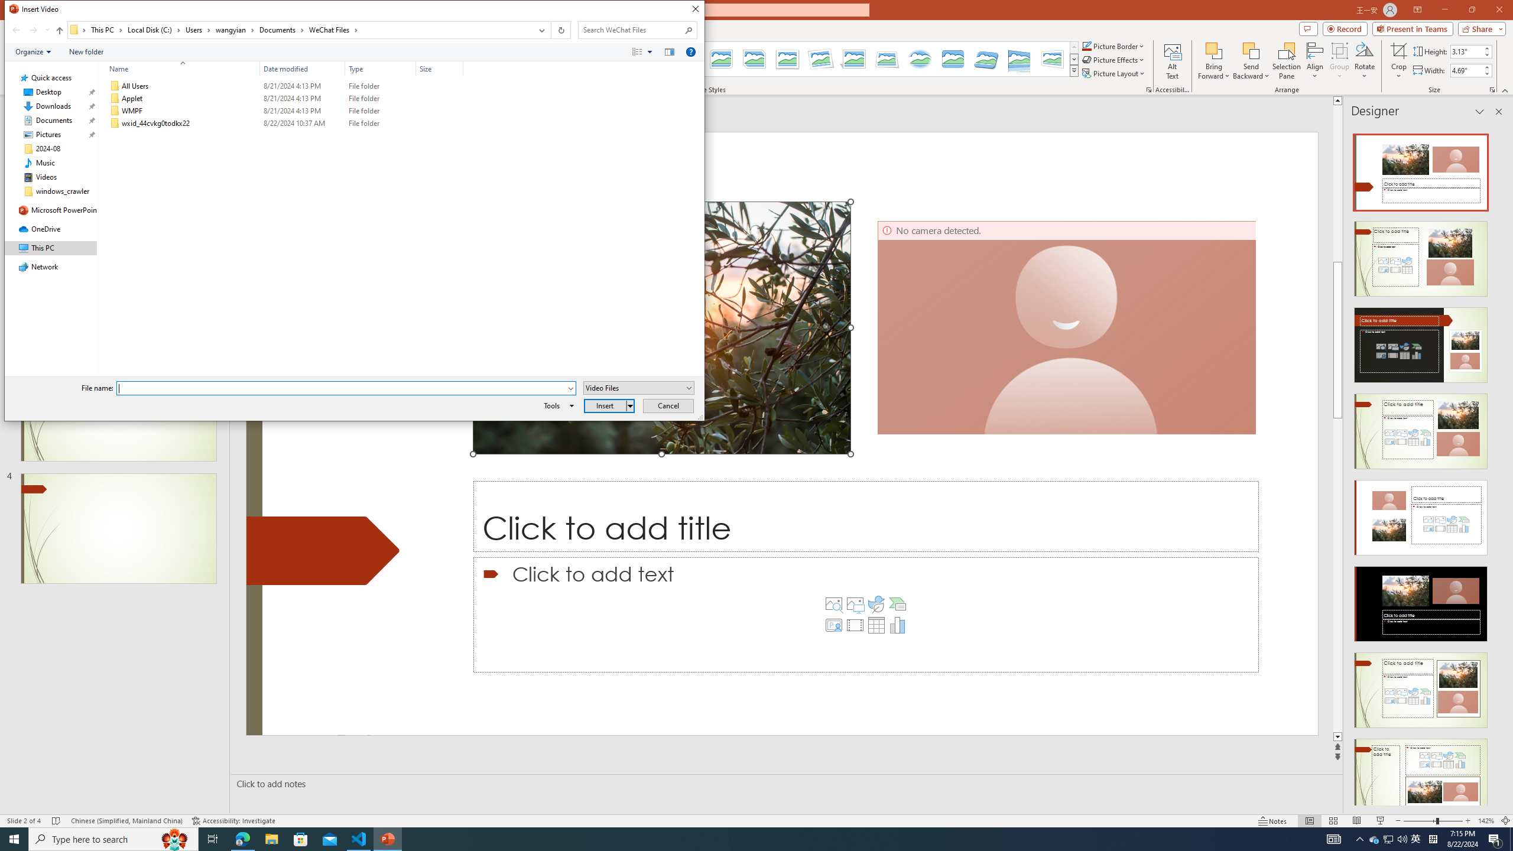 The width and height of the screenshot is (1513, 851). I want to click on wxid_44cvkg0todkx22, so click(284, 124).